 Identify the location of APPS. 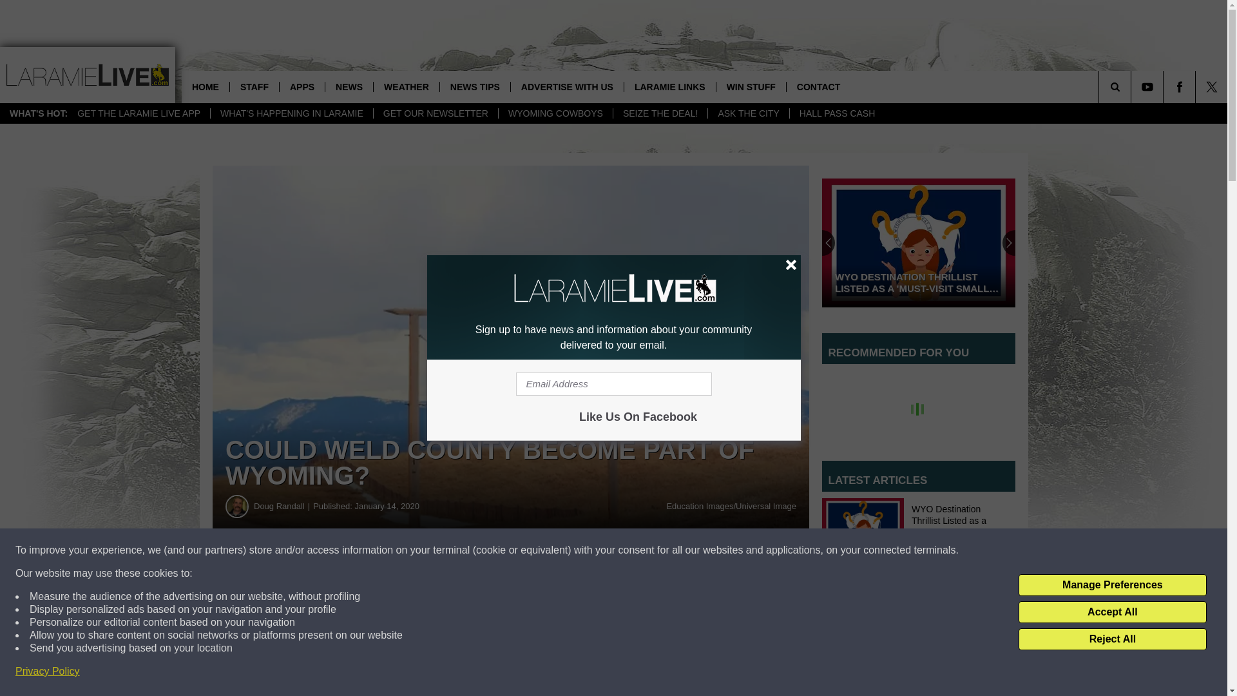
(302, 86).